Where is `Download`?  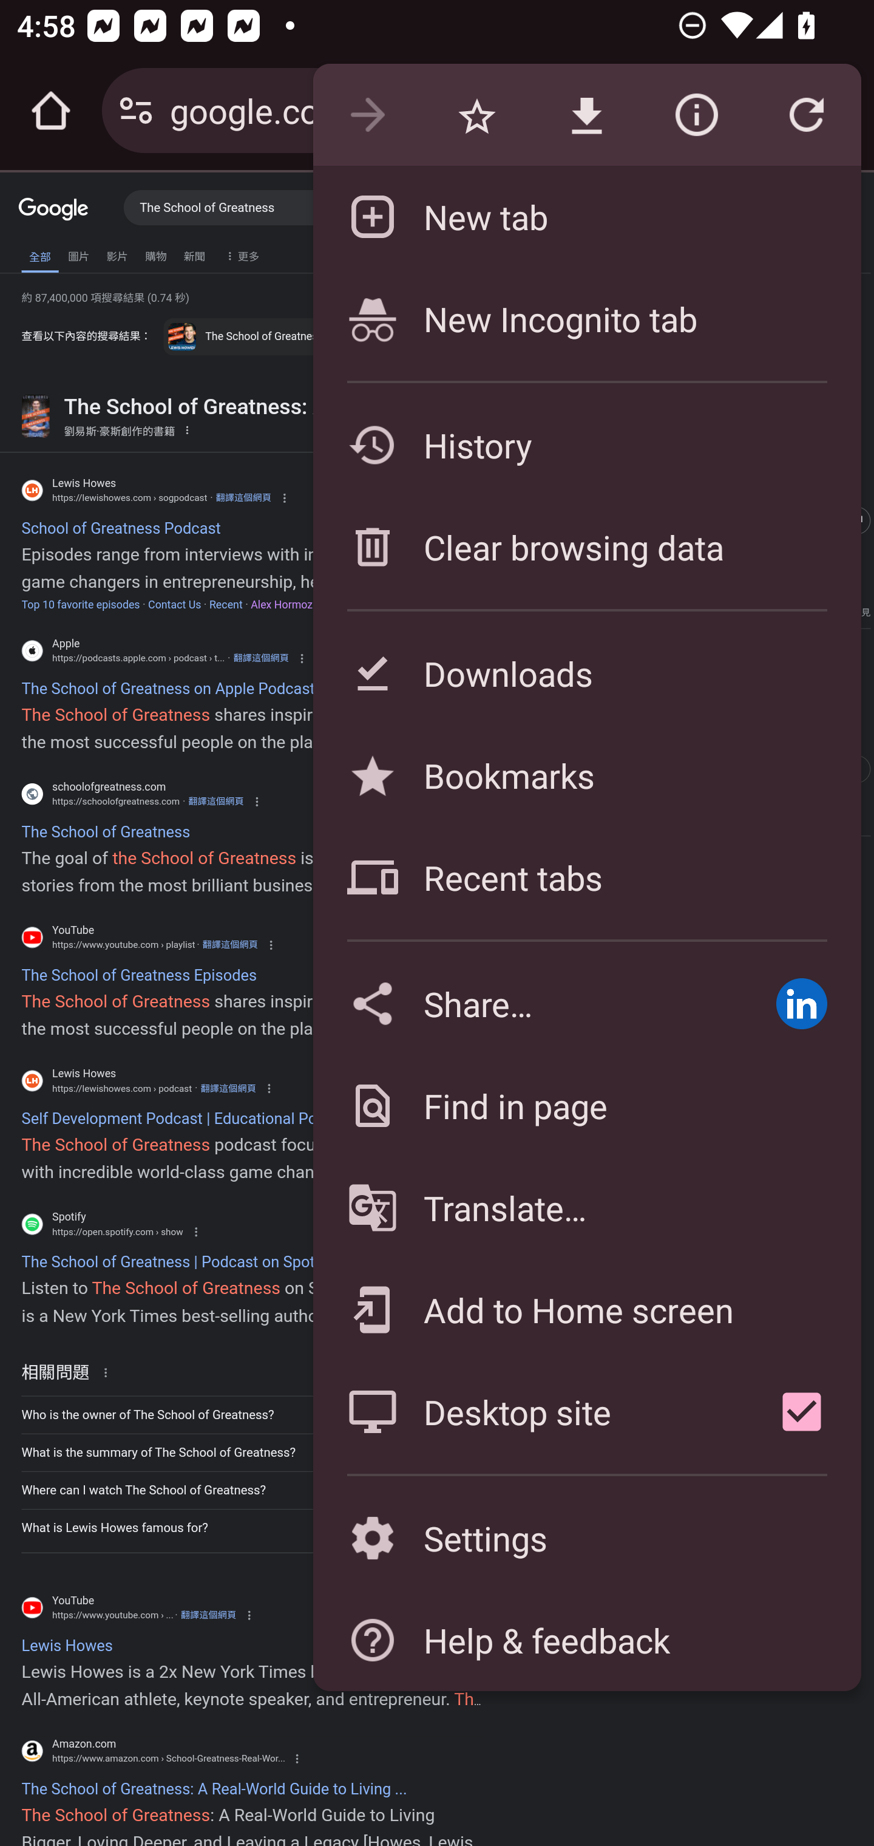 Download is located at coordinates (586, 115).